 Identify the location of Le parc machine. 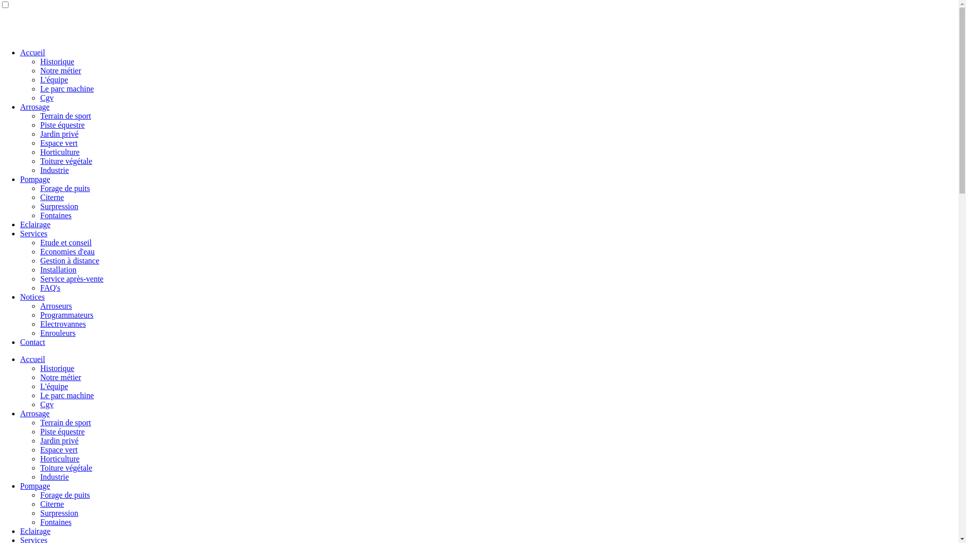
(67, 395).